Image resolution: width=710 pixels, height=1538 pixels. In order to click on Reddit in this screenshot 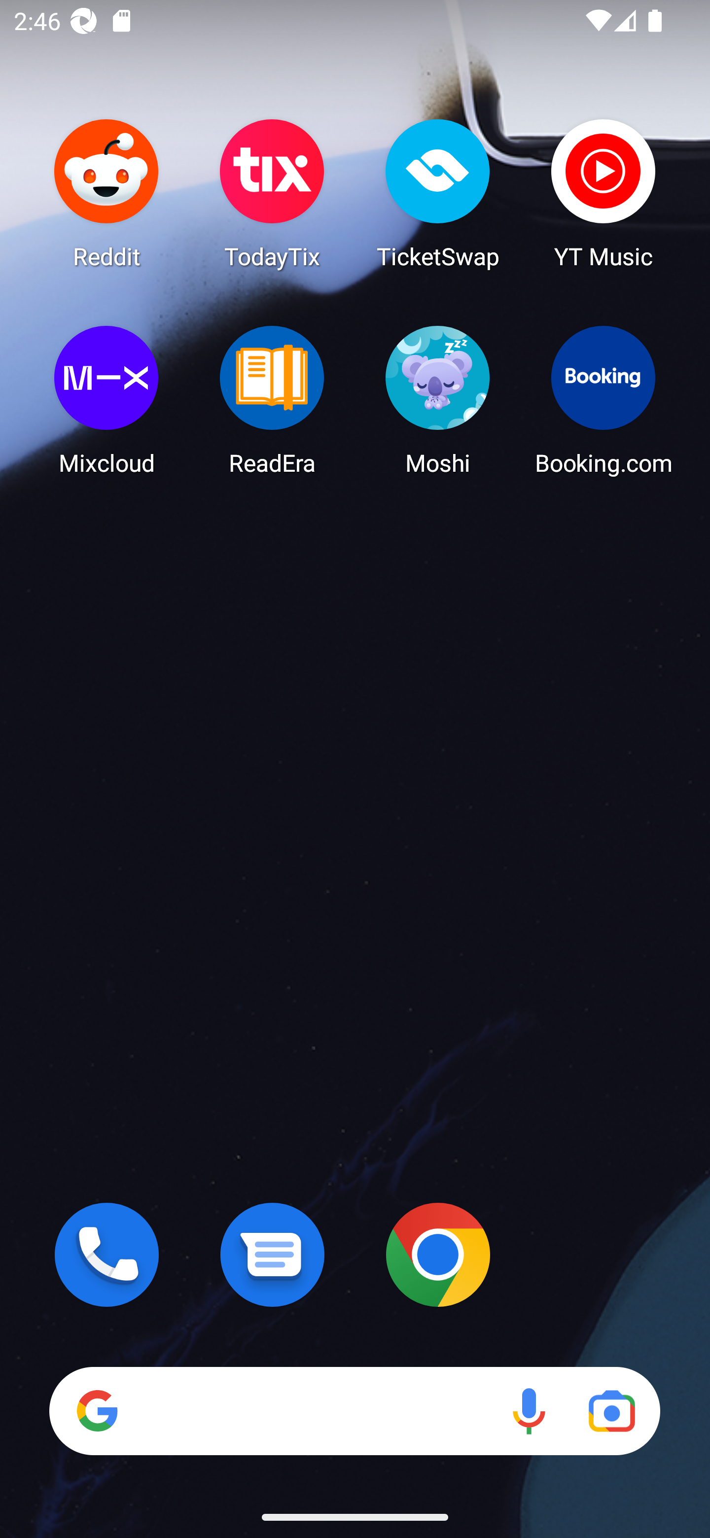, I will do `click(106, 193)`.